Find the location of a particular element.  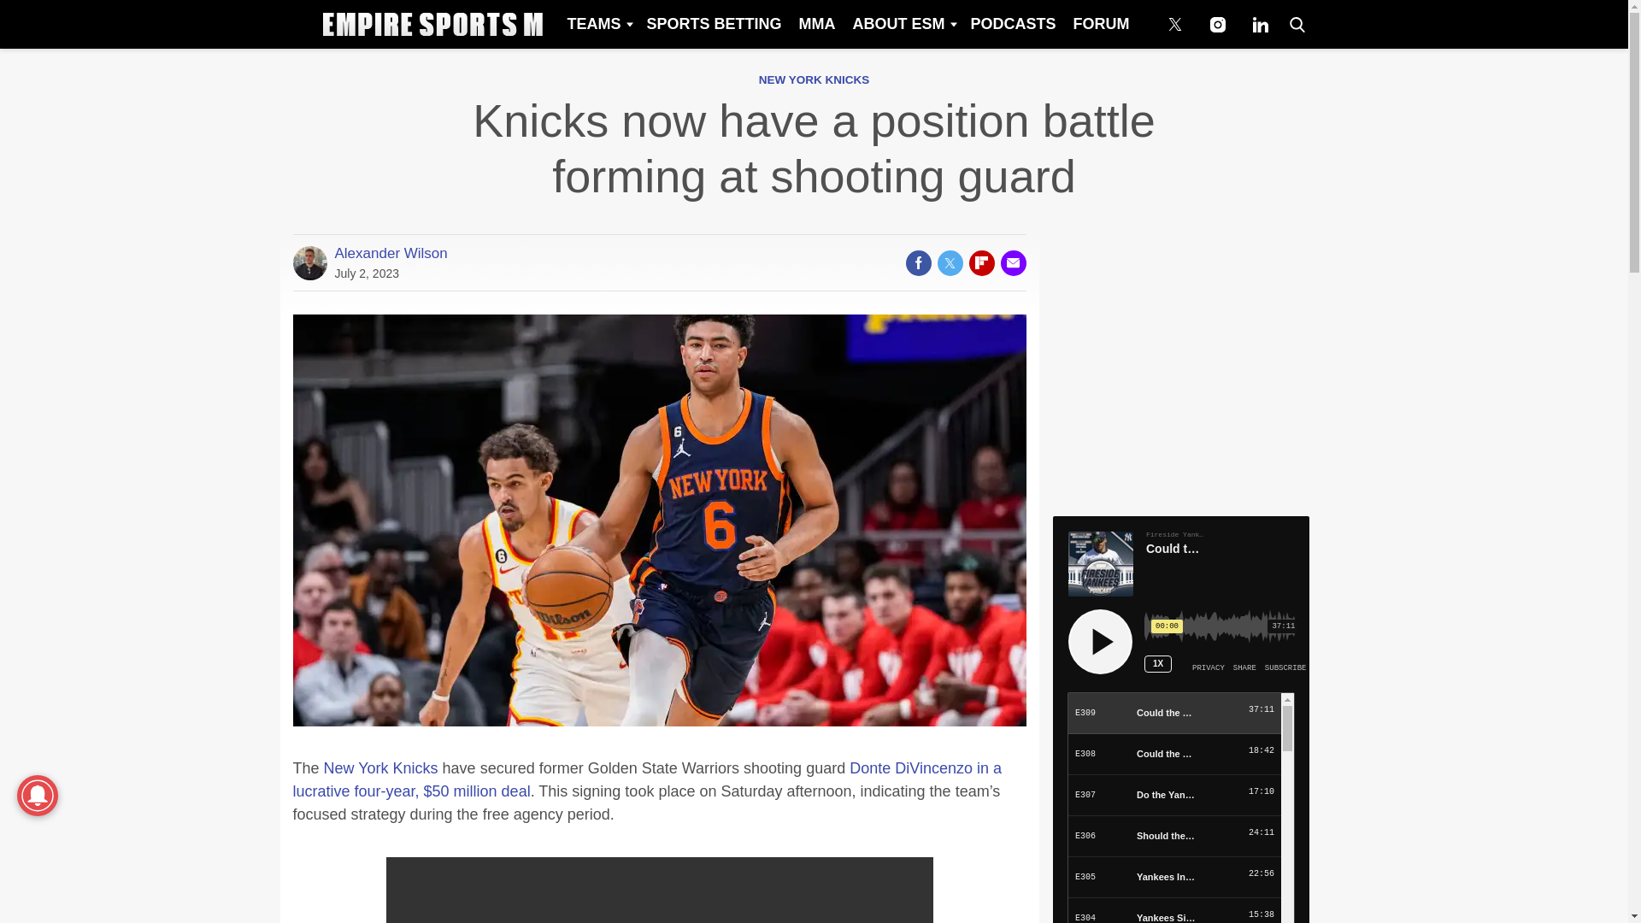

Posts by Alexander Wilson is located at coordinates (391, 253).